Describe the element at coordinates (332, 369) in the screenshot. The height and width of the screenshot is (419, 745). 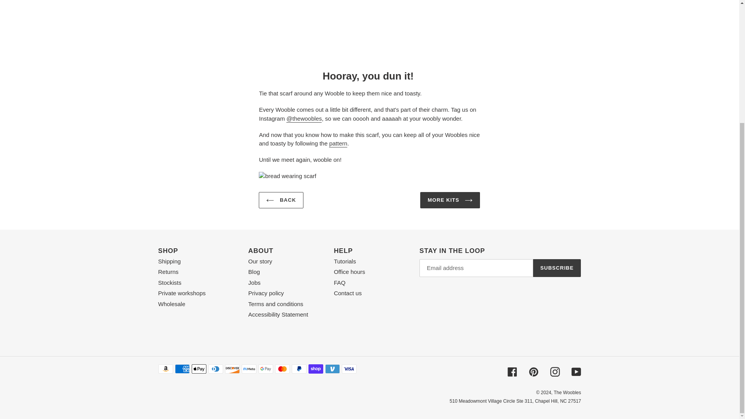
I see `Venmo` at that location.